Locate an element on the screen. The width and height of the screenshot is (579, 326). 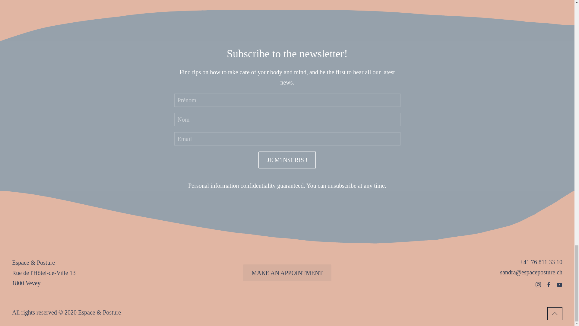
MAKE AN APPOINTMENT is located at coordinates (287, 273).